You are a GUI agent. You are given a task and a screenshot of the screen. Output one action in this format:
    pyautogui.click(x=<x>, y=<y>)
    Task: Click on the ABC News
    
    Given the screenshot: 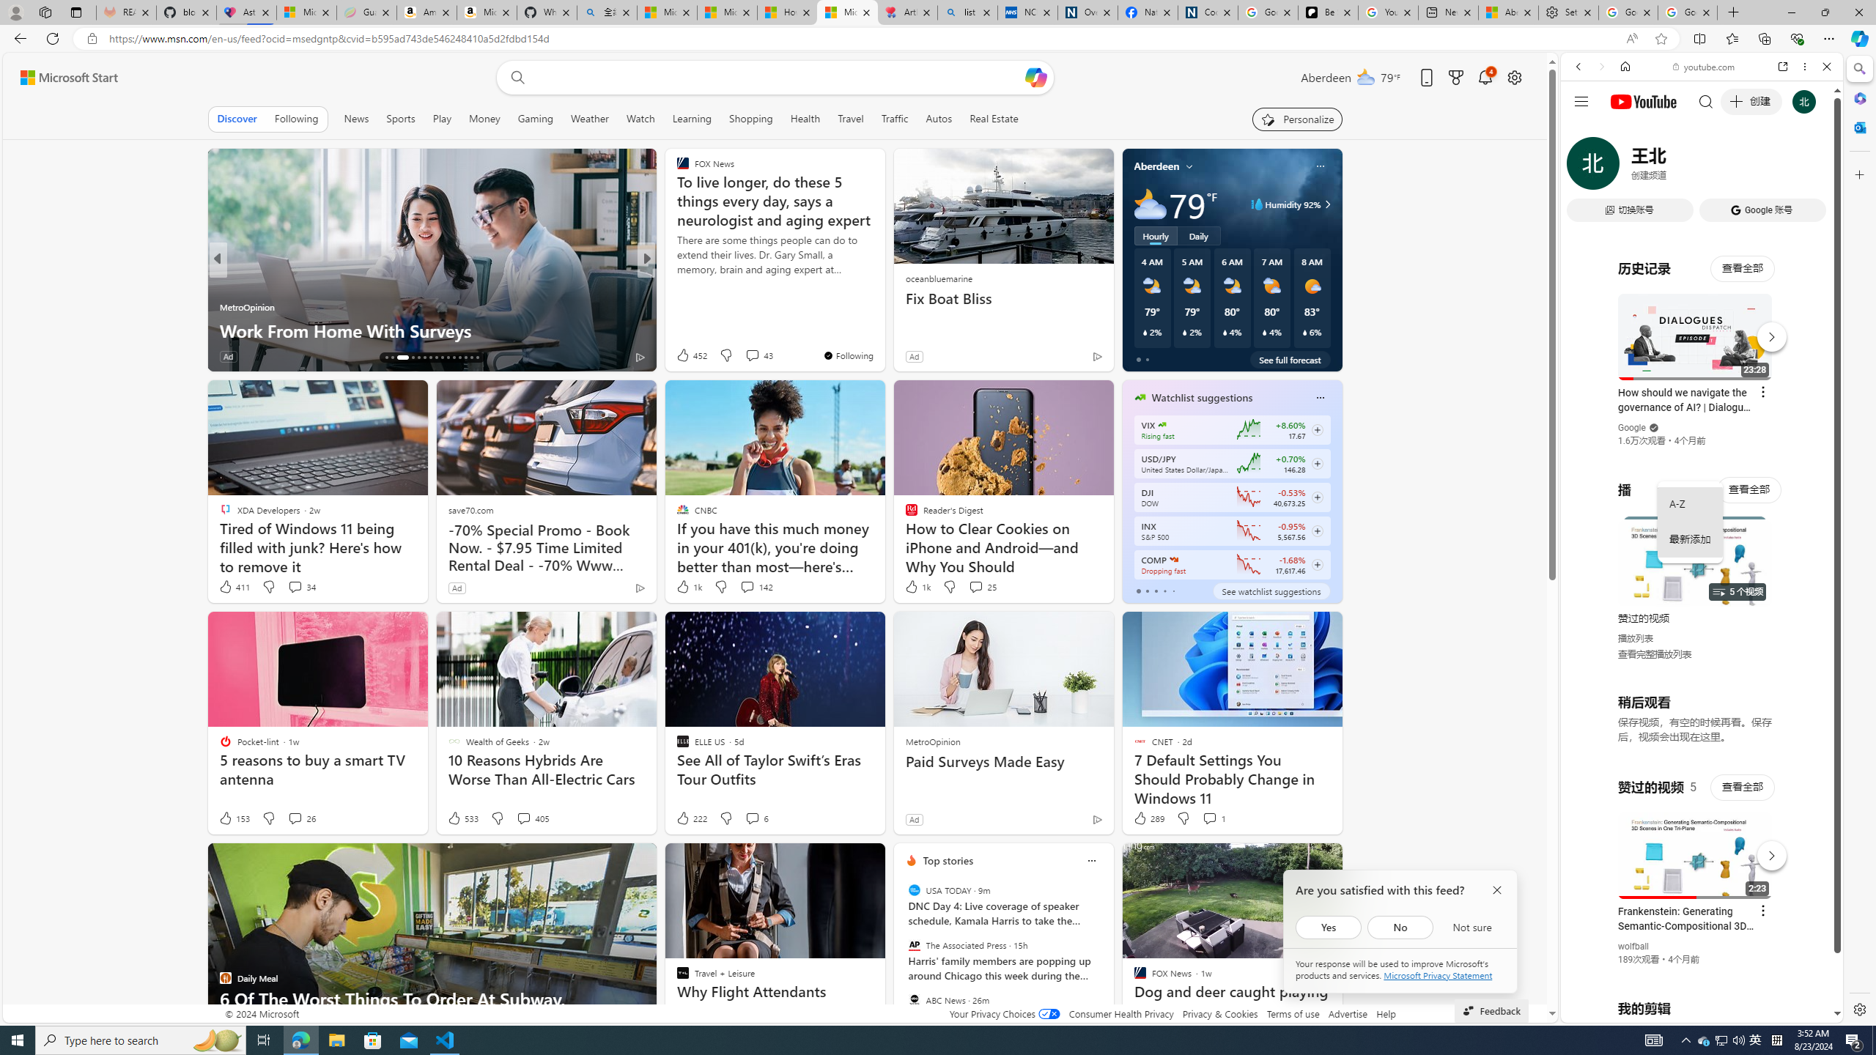 What is the action you would take?
    pyautogui.click(x=915, y=999)
    